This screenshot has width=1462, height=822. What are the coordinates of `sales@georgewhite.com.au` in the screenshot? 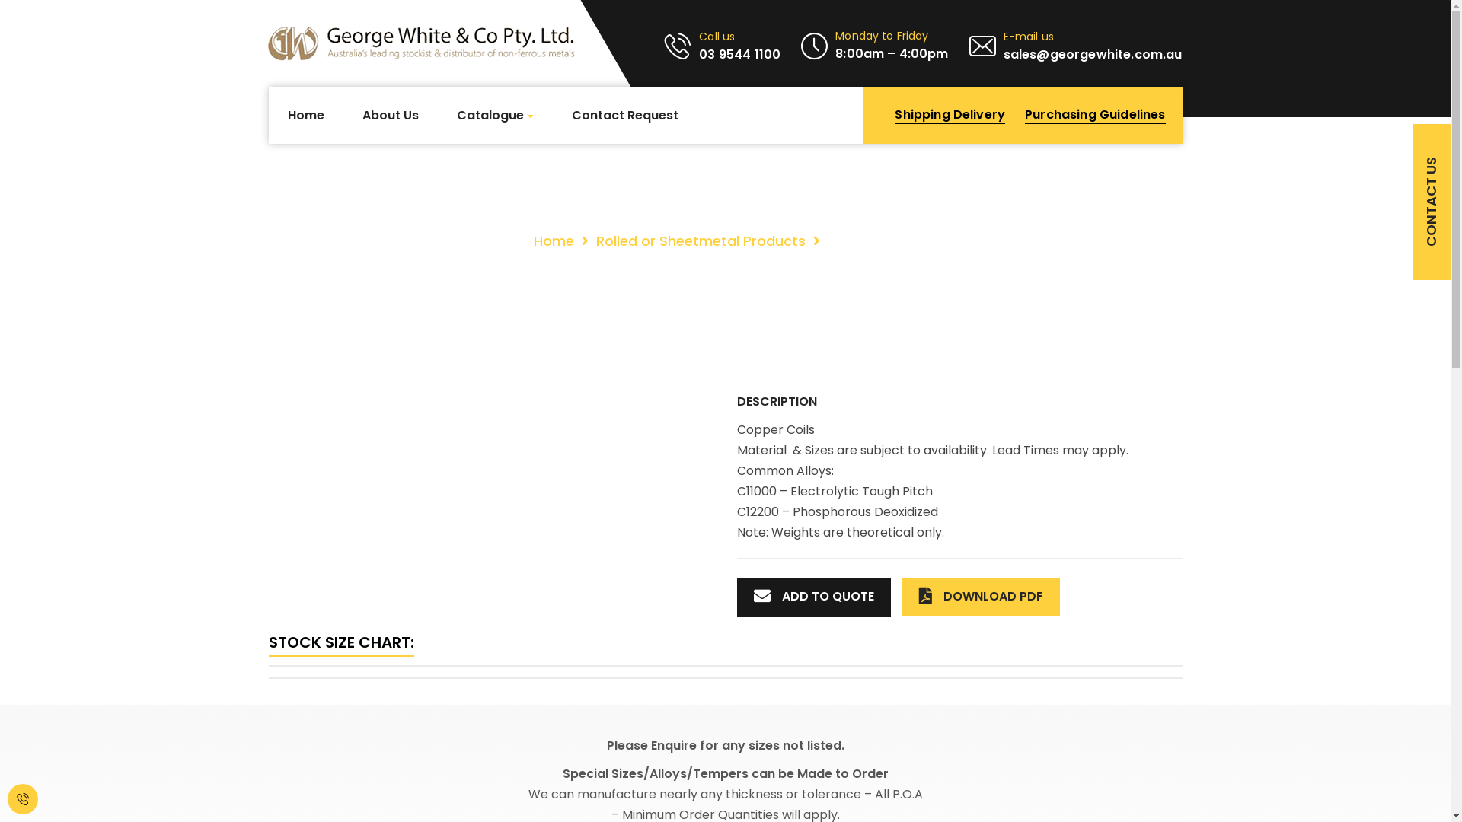 It's located at (1093, 55).